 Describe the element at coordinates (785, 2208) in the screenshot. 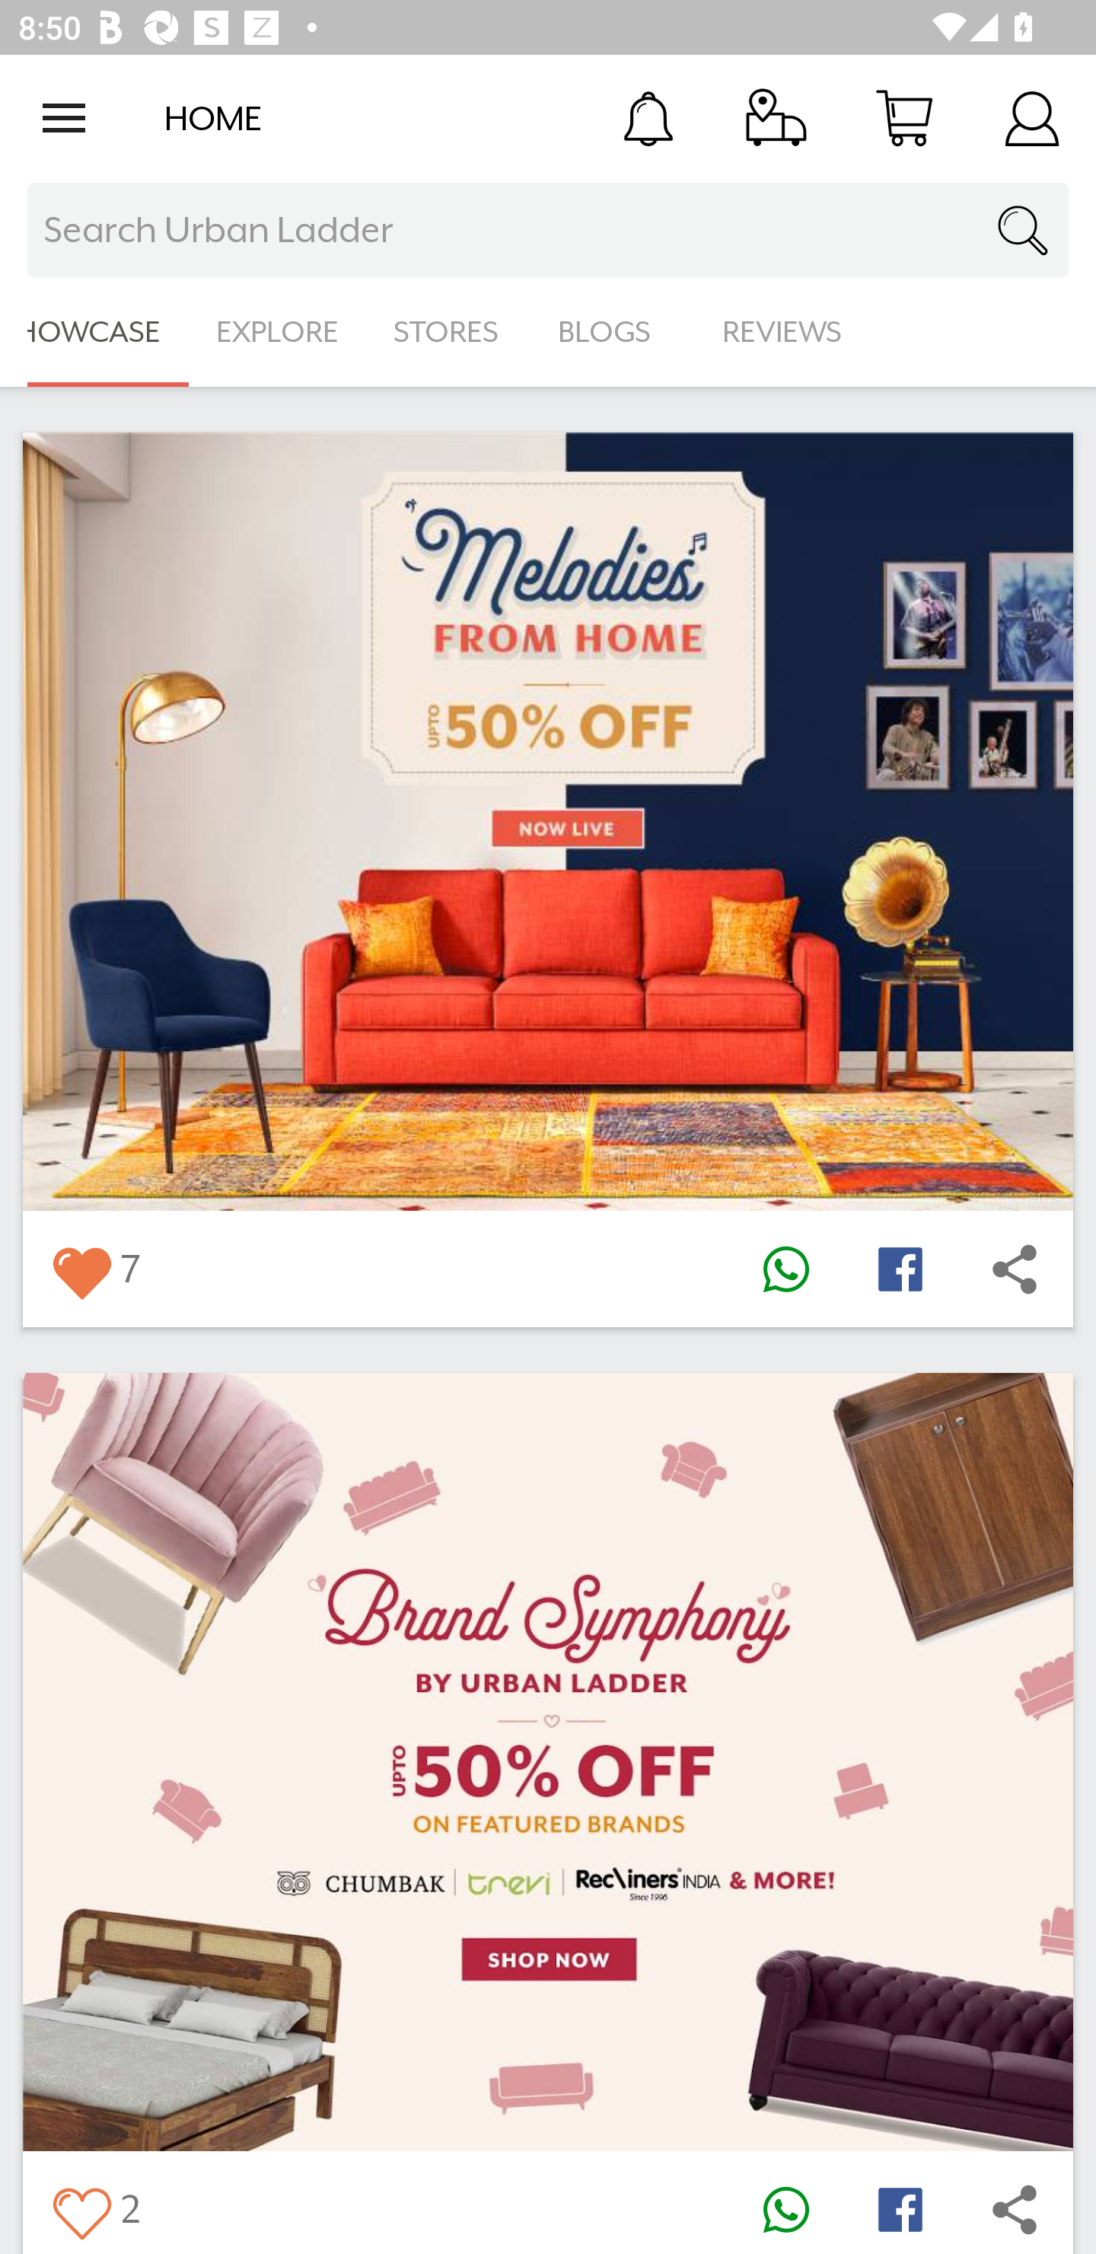

I see `` at that location.